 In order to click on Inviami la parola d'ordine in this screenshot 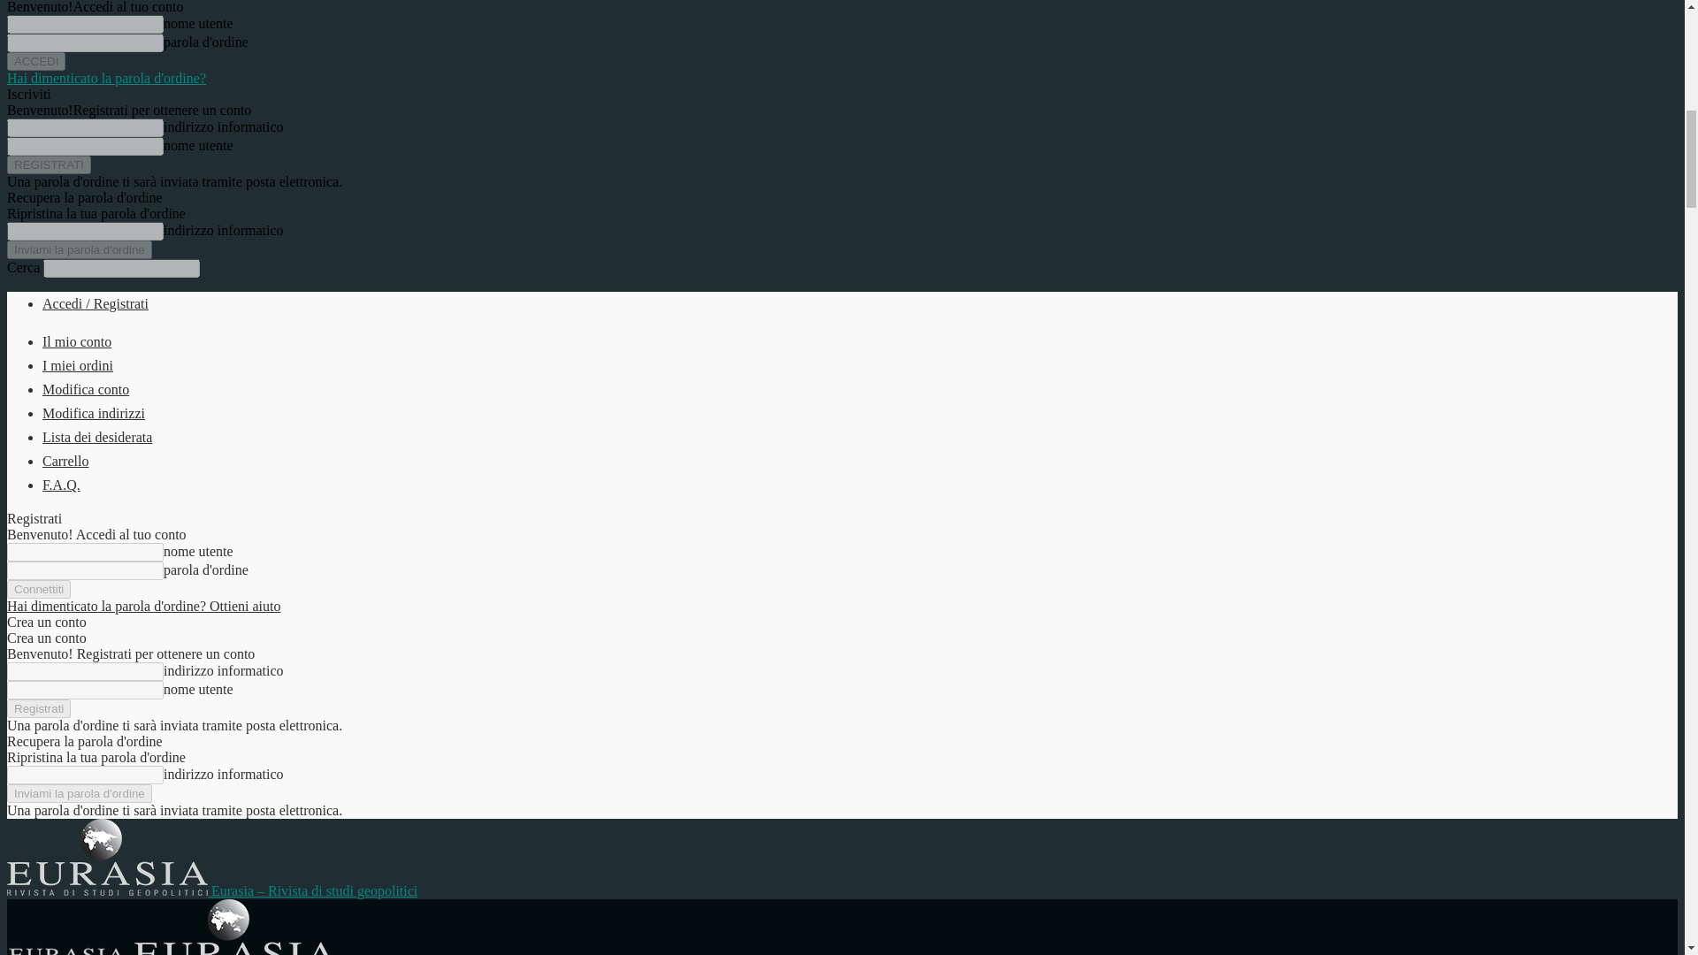, I will do `click(80, 793)`.